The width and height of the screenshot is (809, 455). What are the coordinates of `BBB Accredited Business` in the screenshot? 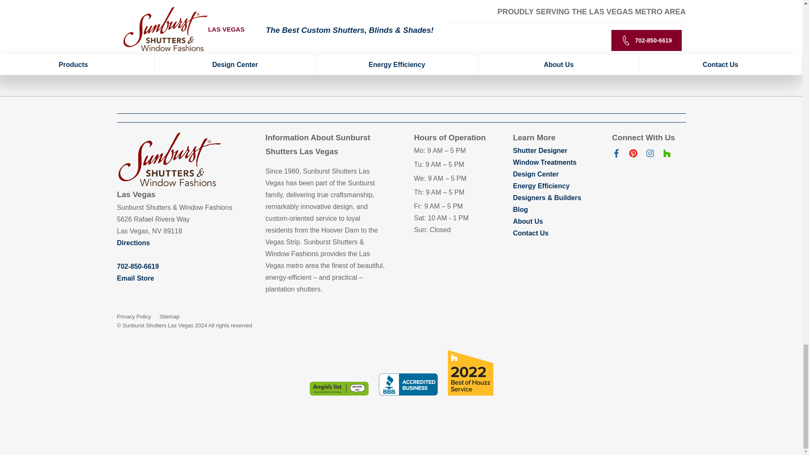 It's located at (408, 384).